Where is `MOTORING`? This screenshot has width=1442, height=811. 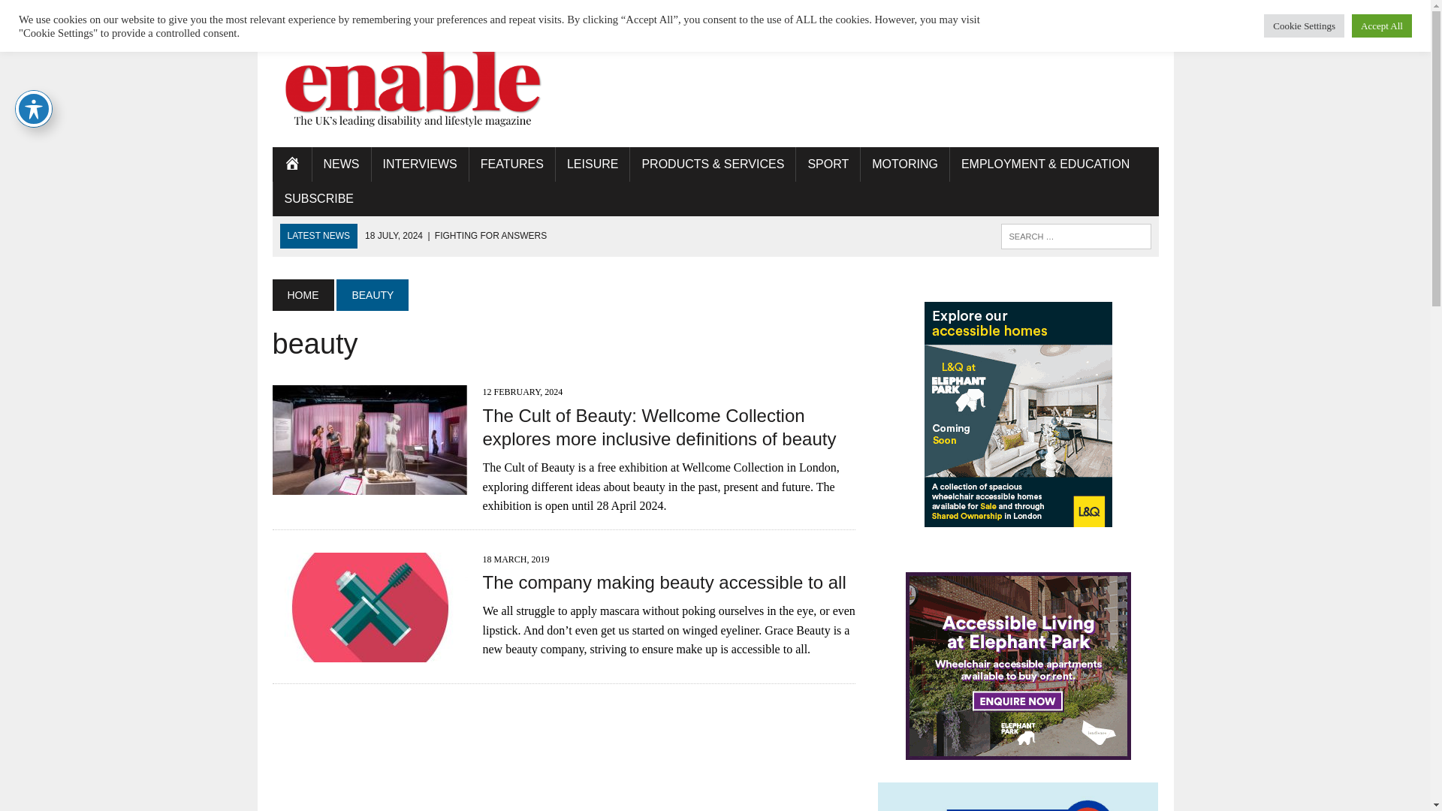 MOTORING is located at coordinates (904, 164).